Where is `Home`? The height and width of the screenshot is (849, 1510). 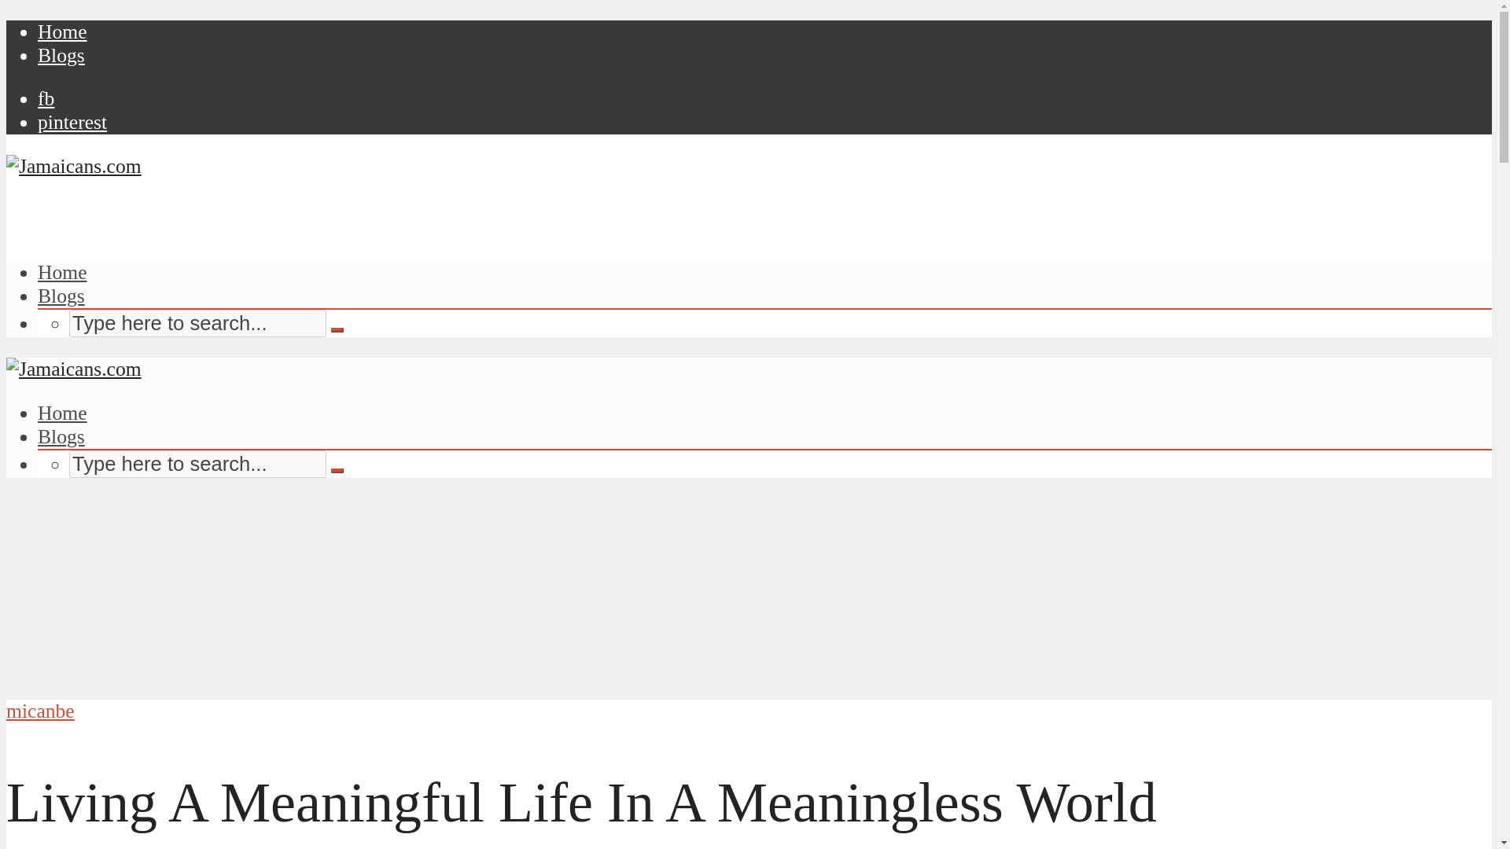
Home is located at coordinates (63, 31).